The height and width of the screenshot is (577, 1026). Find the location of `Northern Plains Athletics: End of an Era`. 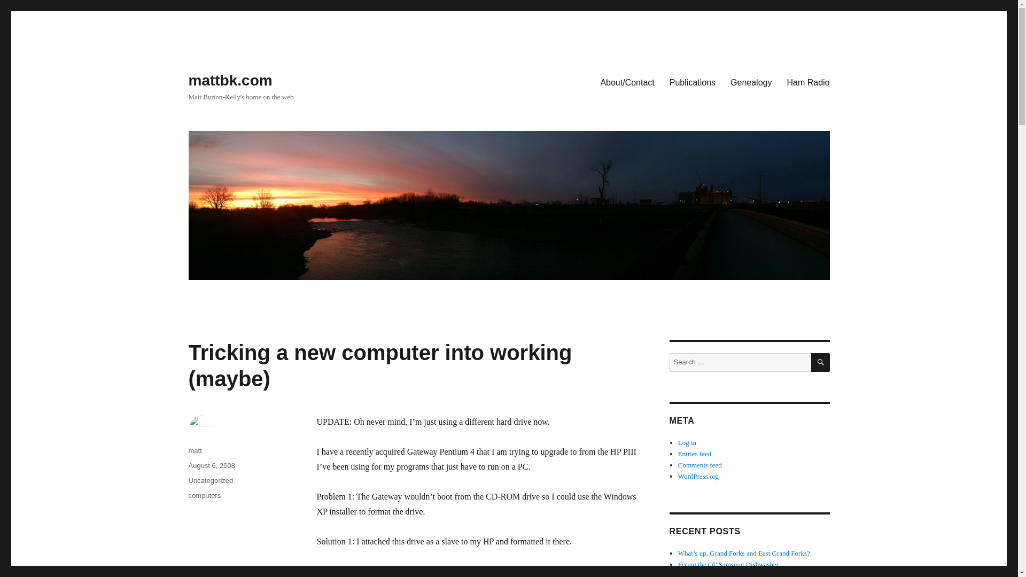

Northern Plains Athletics: End of an Era is located at coordinates (734, 574).